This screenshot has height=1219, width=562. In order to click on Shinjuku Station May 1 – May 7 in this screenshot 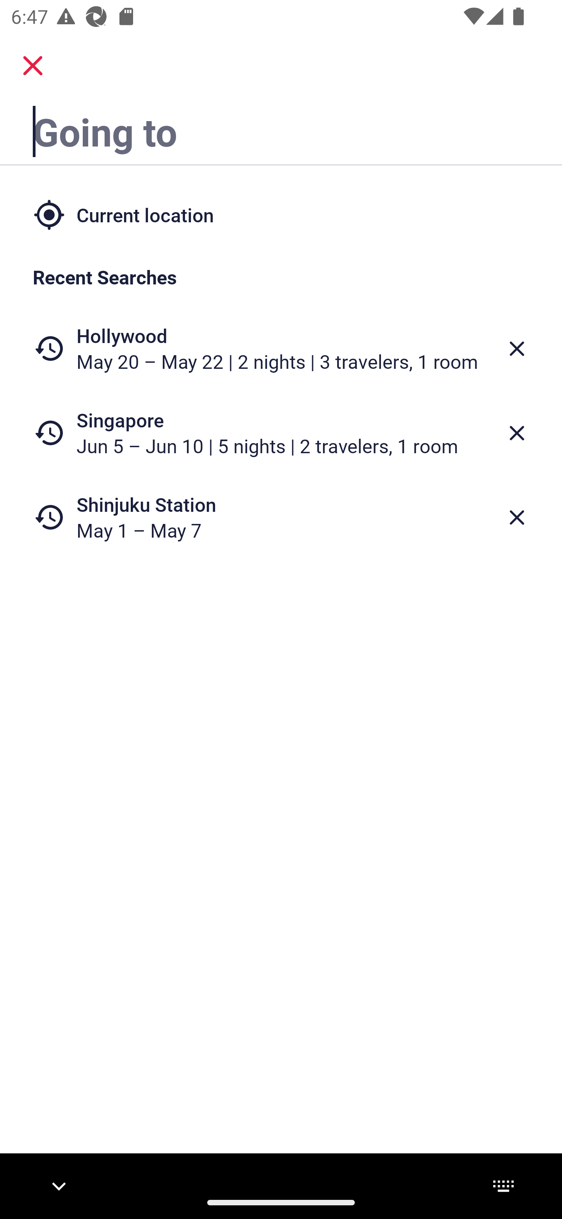, I will do `click(281, 517)`.